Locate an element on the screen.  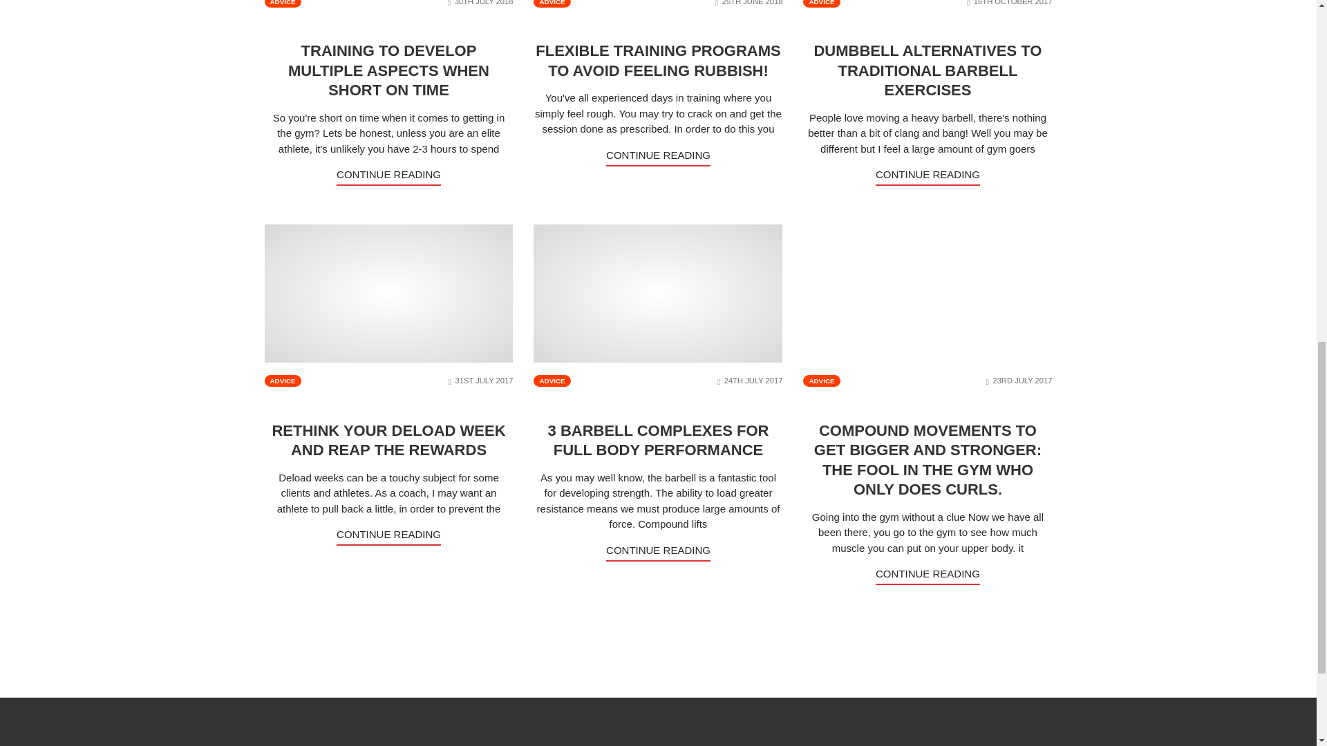
CONTINUE READING is located at coordinates (658, 157).